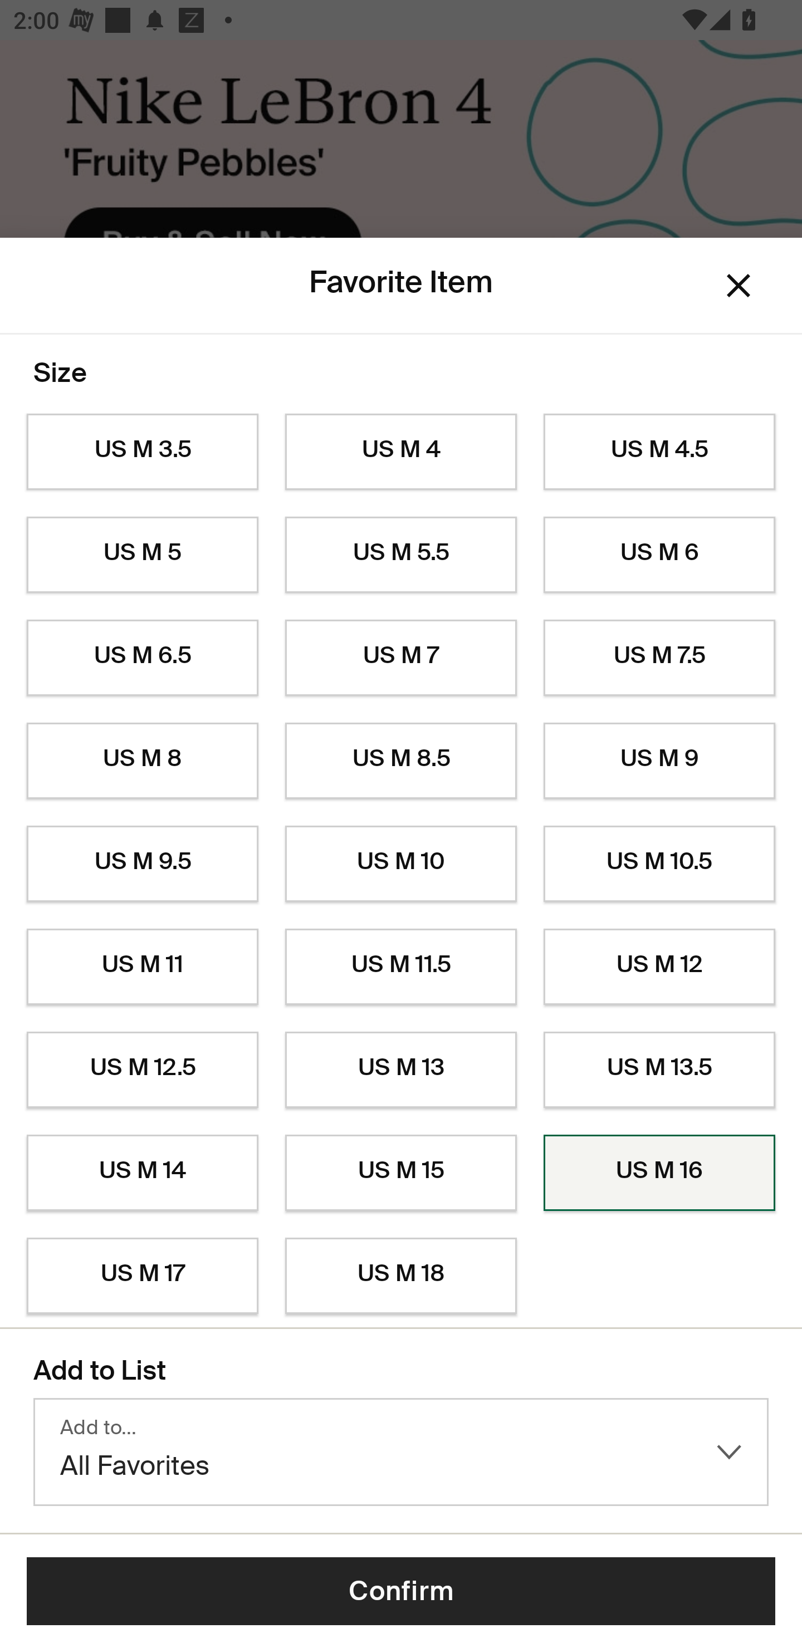 The image size is (802, 1648). I want to click on US M 7, so click(401, 658).